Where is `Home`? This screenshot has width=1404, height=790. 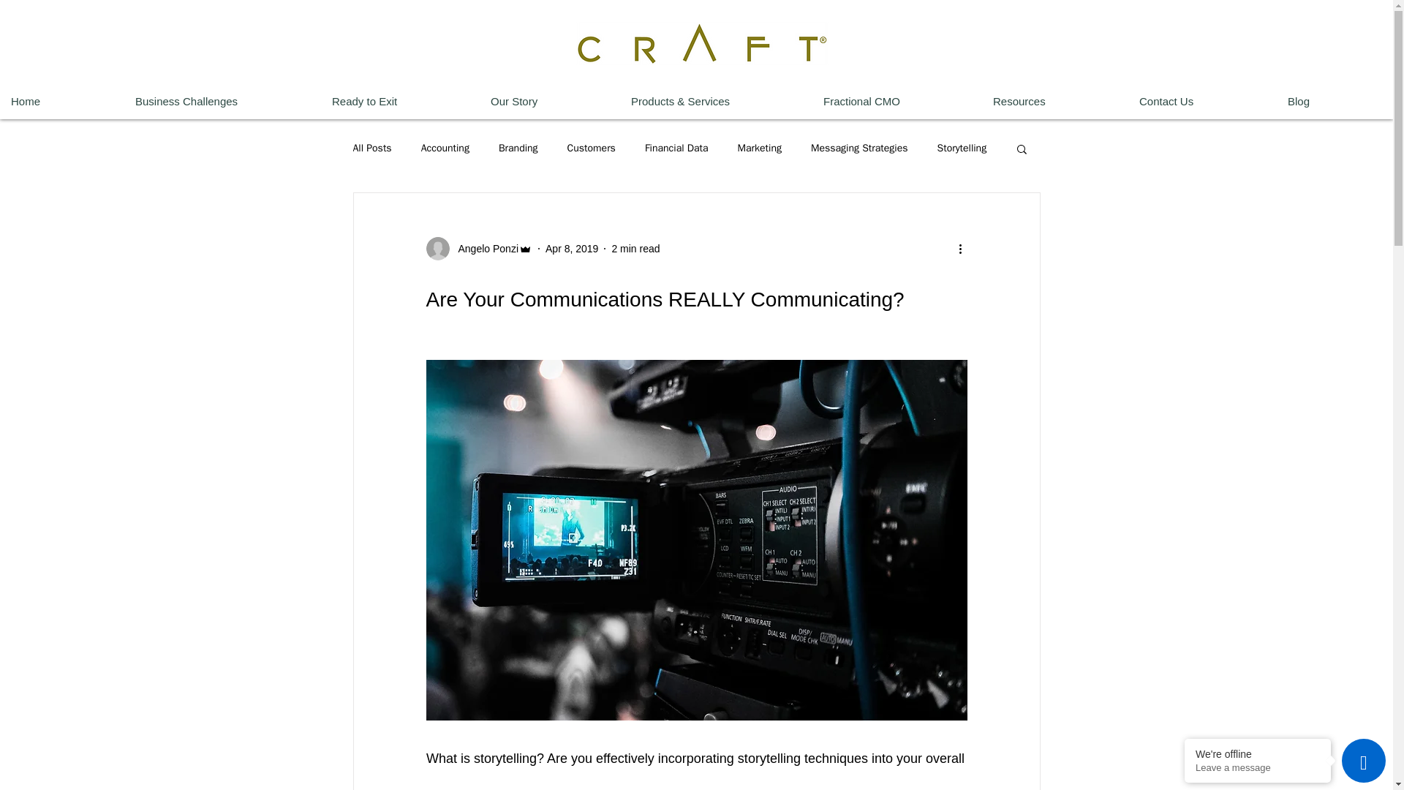
Home is located at coordinates (62, 101).